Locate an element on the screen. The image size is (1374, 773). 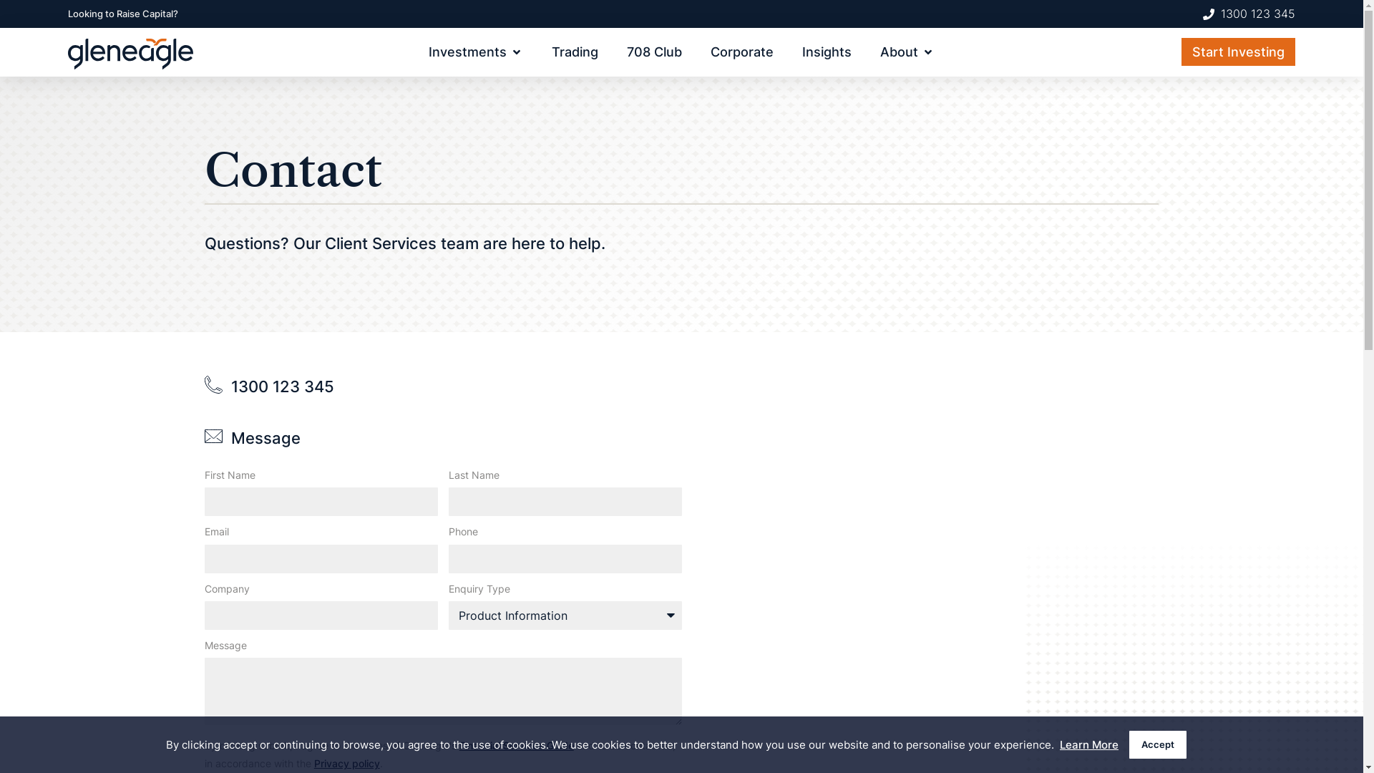
708 Club is located at coordinates (654, 52).